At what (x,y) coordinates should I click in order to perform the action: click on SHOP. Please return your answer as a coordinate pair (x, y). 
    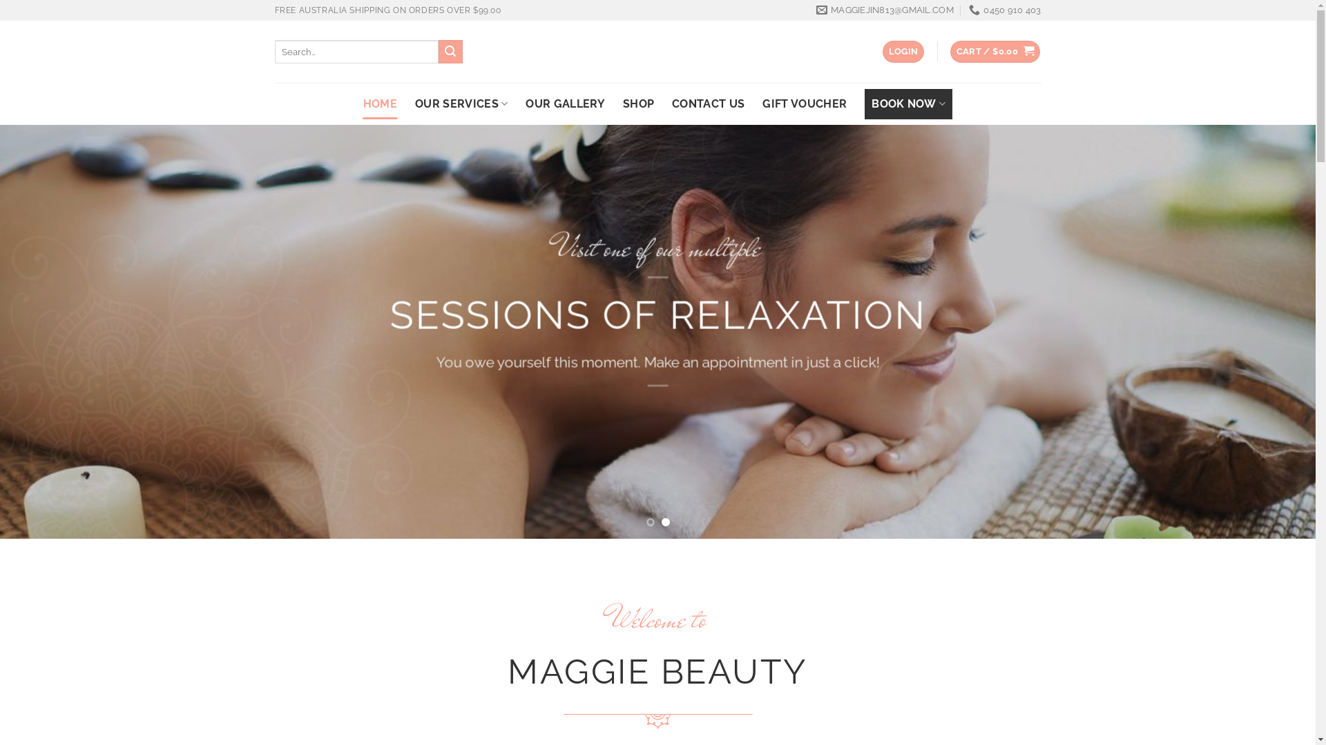
    Looking at the image, I should click on (638, 103).